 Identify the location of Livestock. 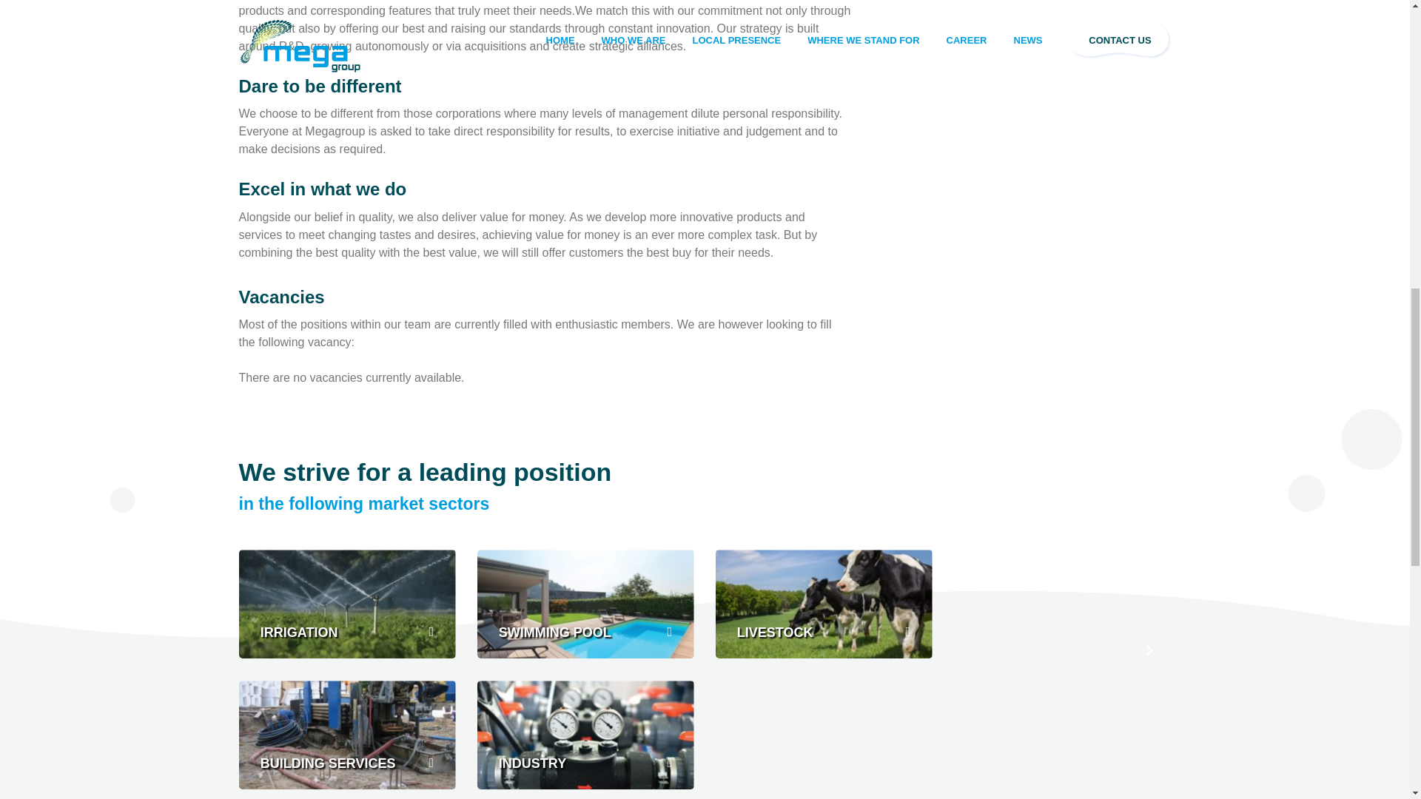
(823, 604).